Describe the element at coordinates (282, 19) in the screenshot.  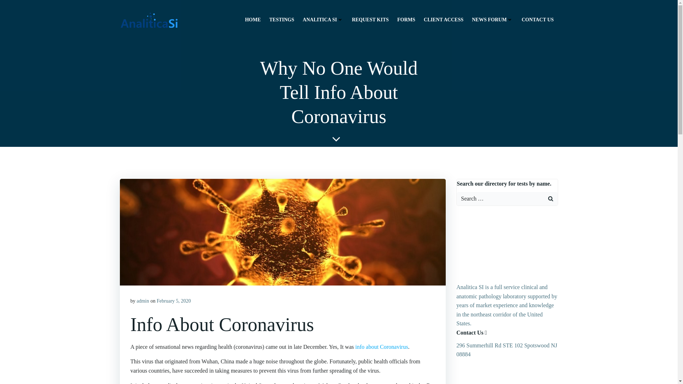
I see `TESTINGS` at that location.